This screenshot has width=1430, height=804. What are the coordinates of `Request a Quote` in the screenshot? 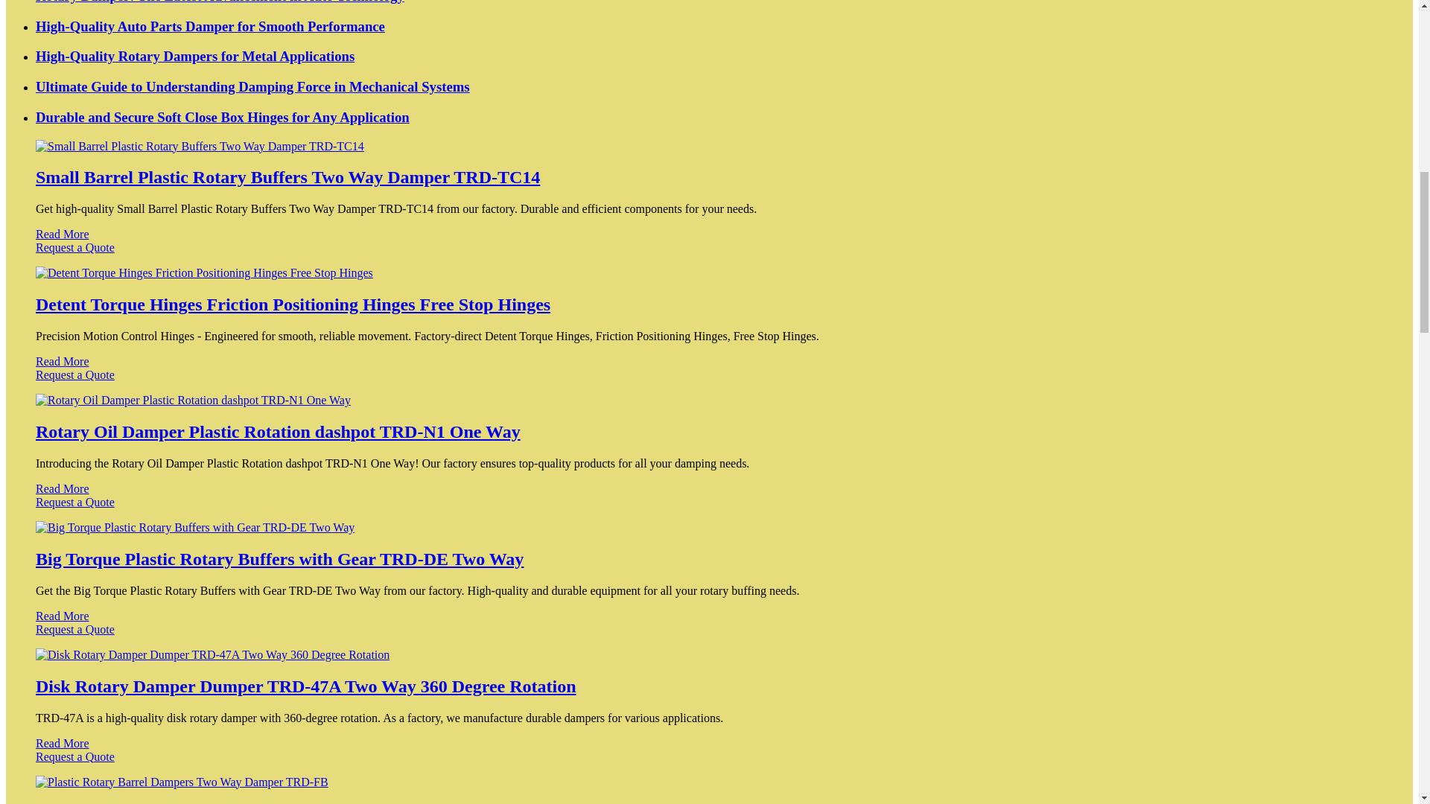 It's located at (709, 509).